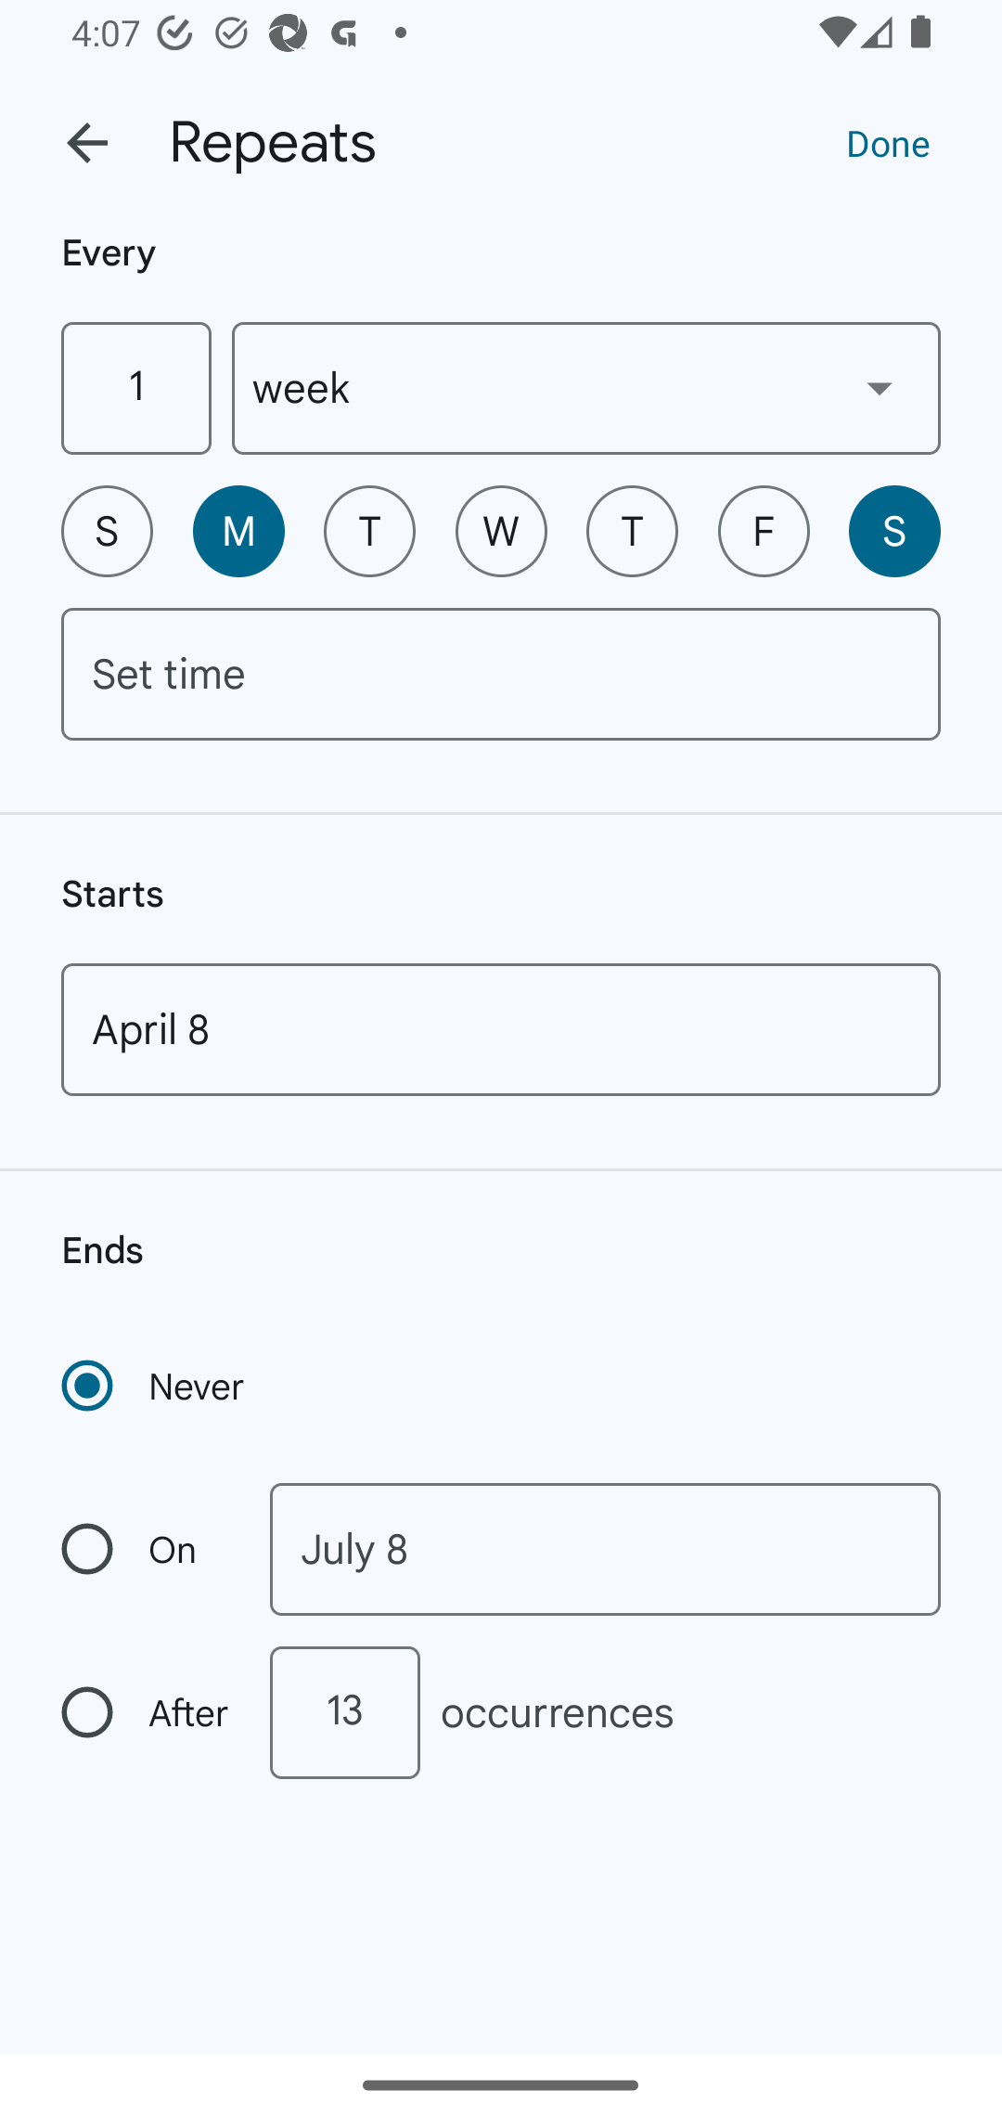  What do you see at coordinates (87, 143) in the screenshot?
I see `Back` at bounding box center [87, 143].